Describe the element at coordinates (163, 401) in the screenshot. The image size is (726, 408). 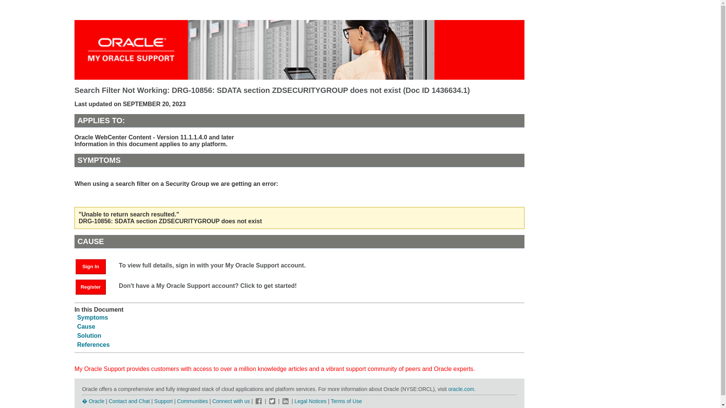
I see `Support` at that location.